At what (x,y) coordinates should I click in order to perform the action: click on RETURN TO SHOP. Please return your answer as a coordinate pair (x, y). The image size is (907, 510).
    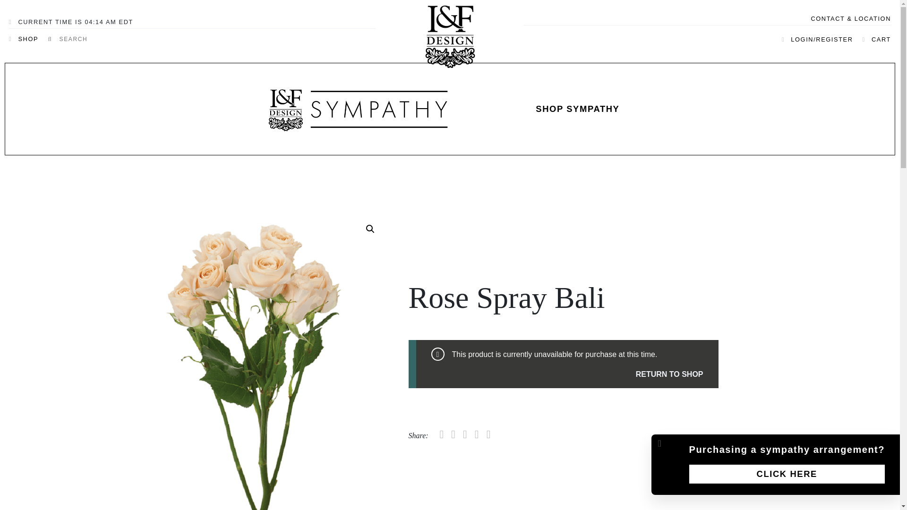
    Looking at the image, I should click on (567, 374).